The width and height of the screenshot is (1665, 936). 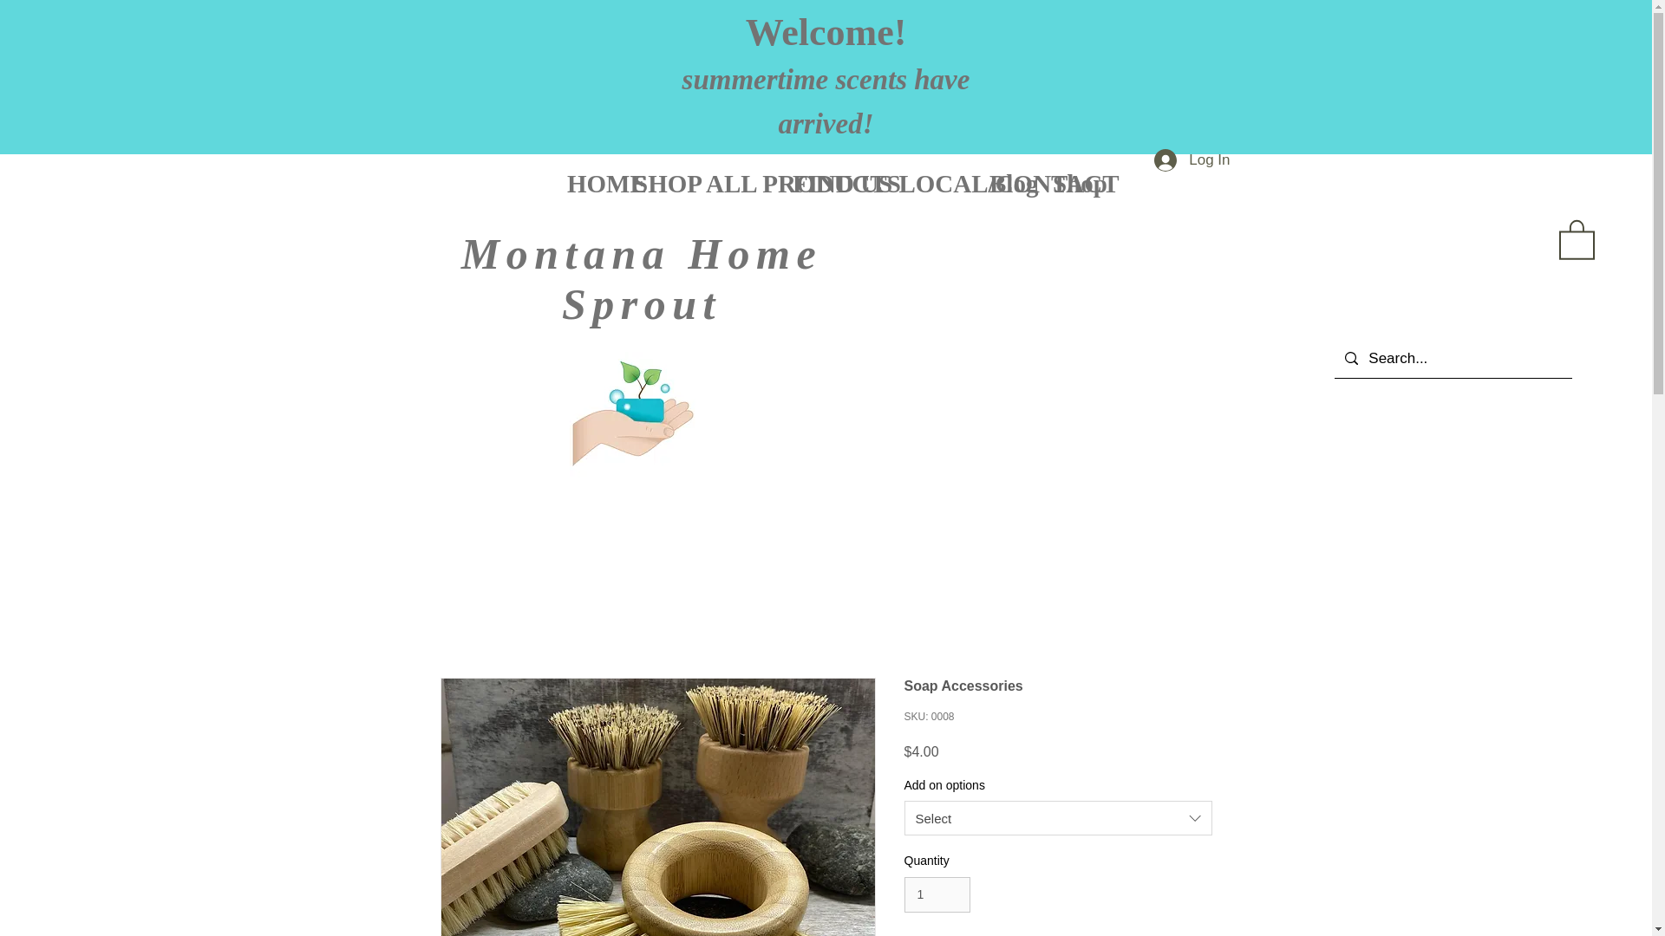 I want to click on 1, so click(x=937, y=894).